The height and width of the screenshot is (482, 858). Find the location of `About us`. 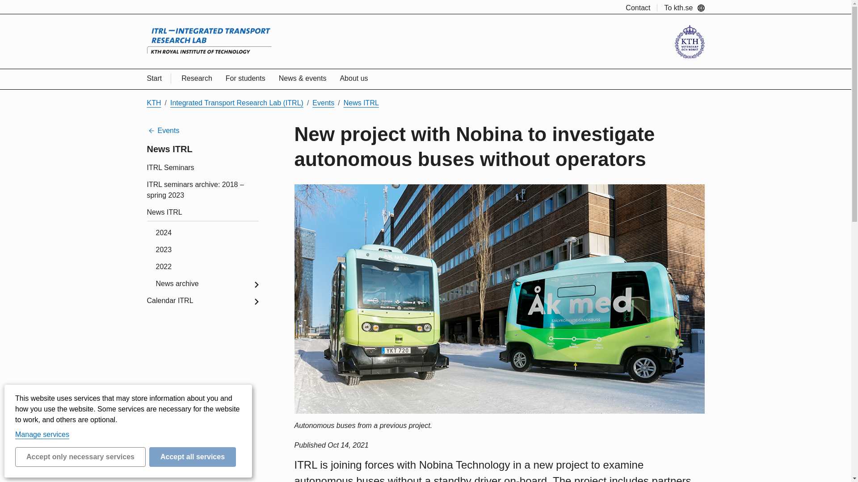

About us is located at coordinates (353, 78).